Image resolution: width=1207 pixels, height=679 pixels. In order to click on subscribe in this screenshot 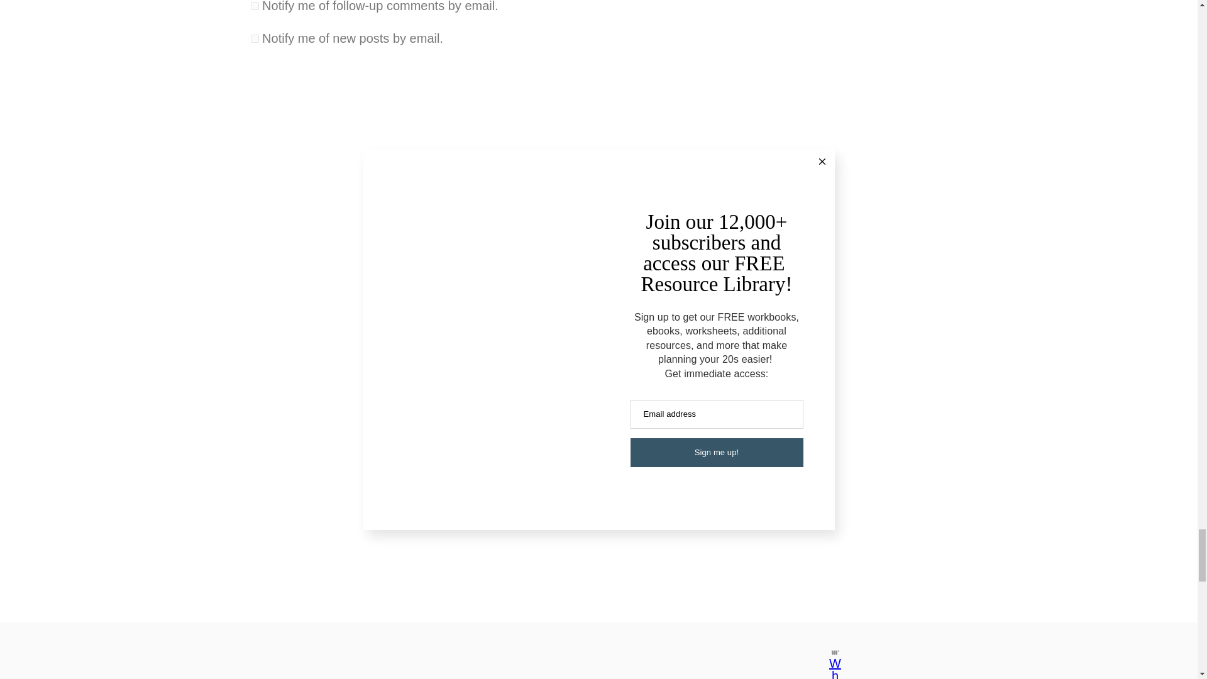, I will do `click(254, 39)`.